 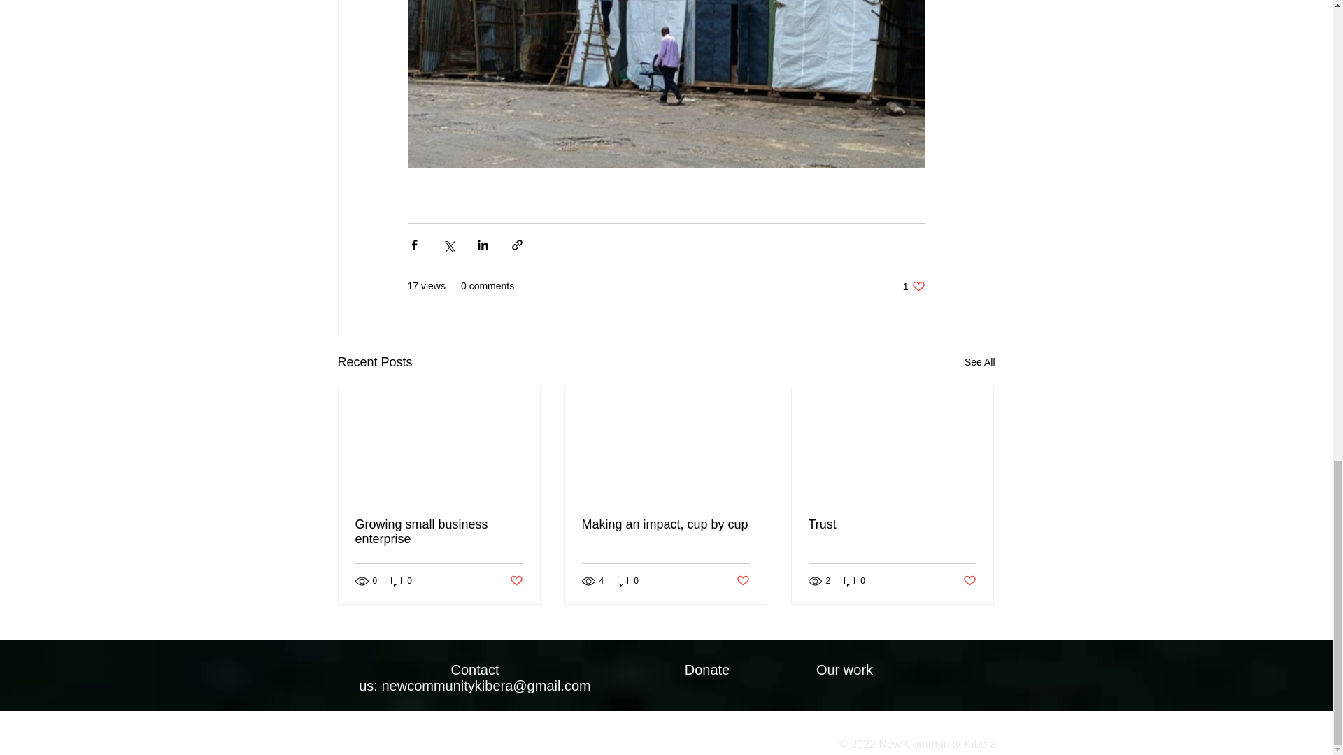 What do you see at coordinates (892, 524) in the screenshot?
I see `Trust` at bounding box center [892, 524].